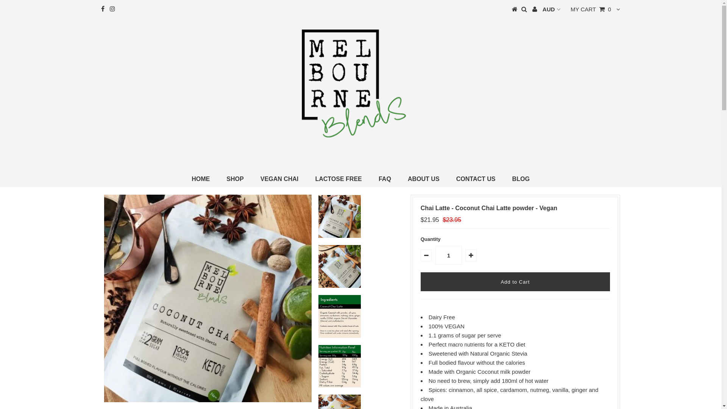 The width and height of the screenshot is (727, 409). What do you see at coordinates (339, 179) in the screenshot?
I see `LACTOSE FREE` at bounding box center [339, 179].